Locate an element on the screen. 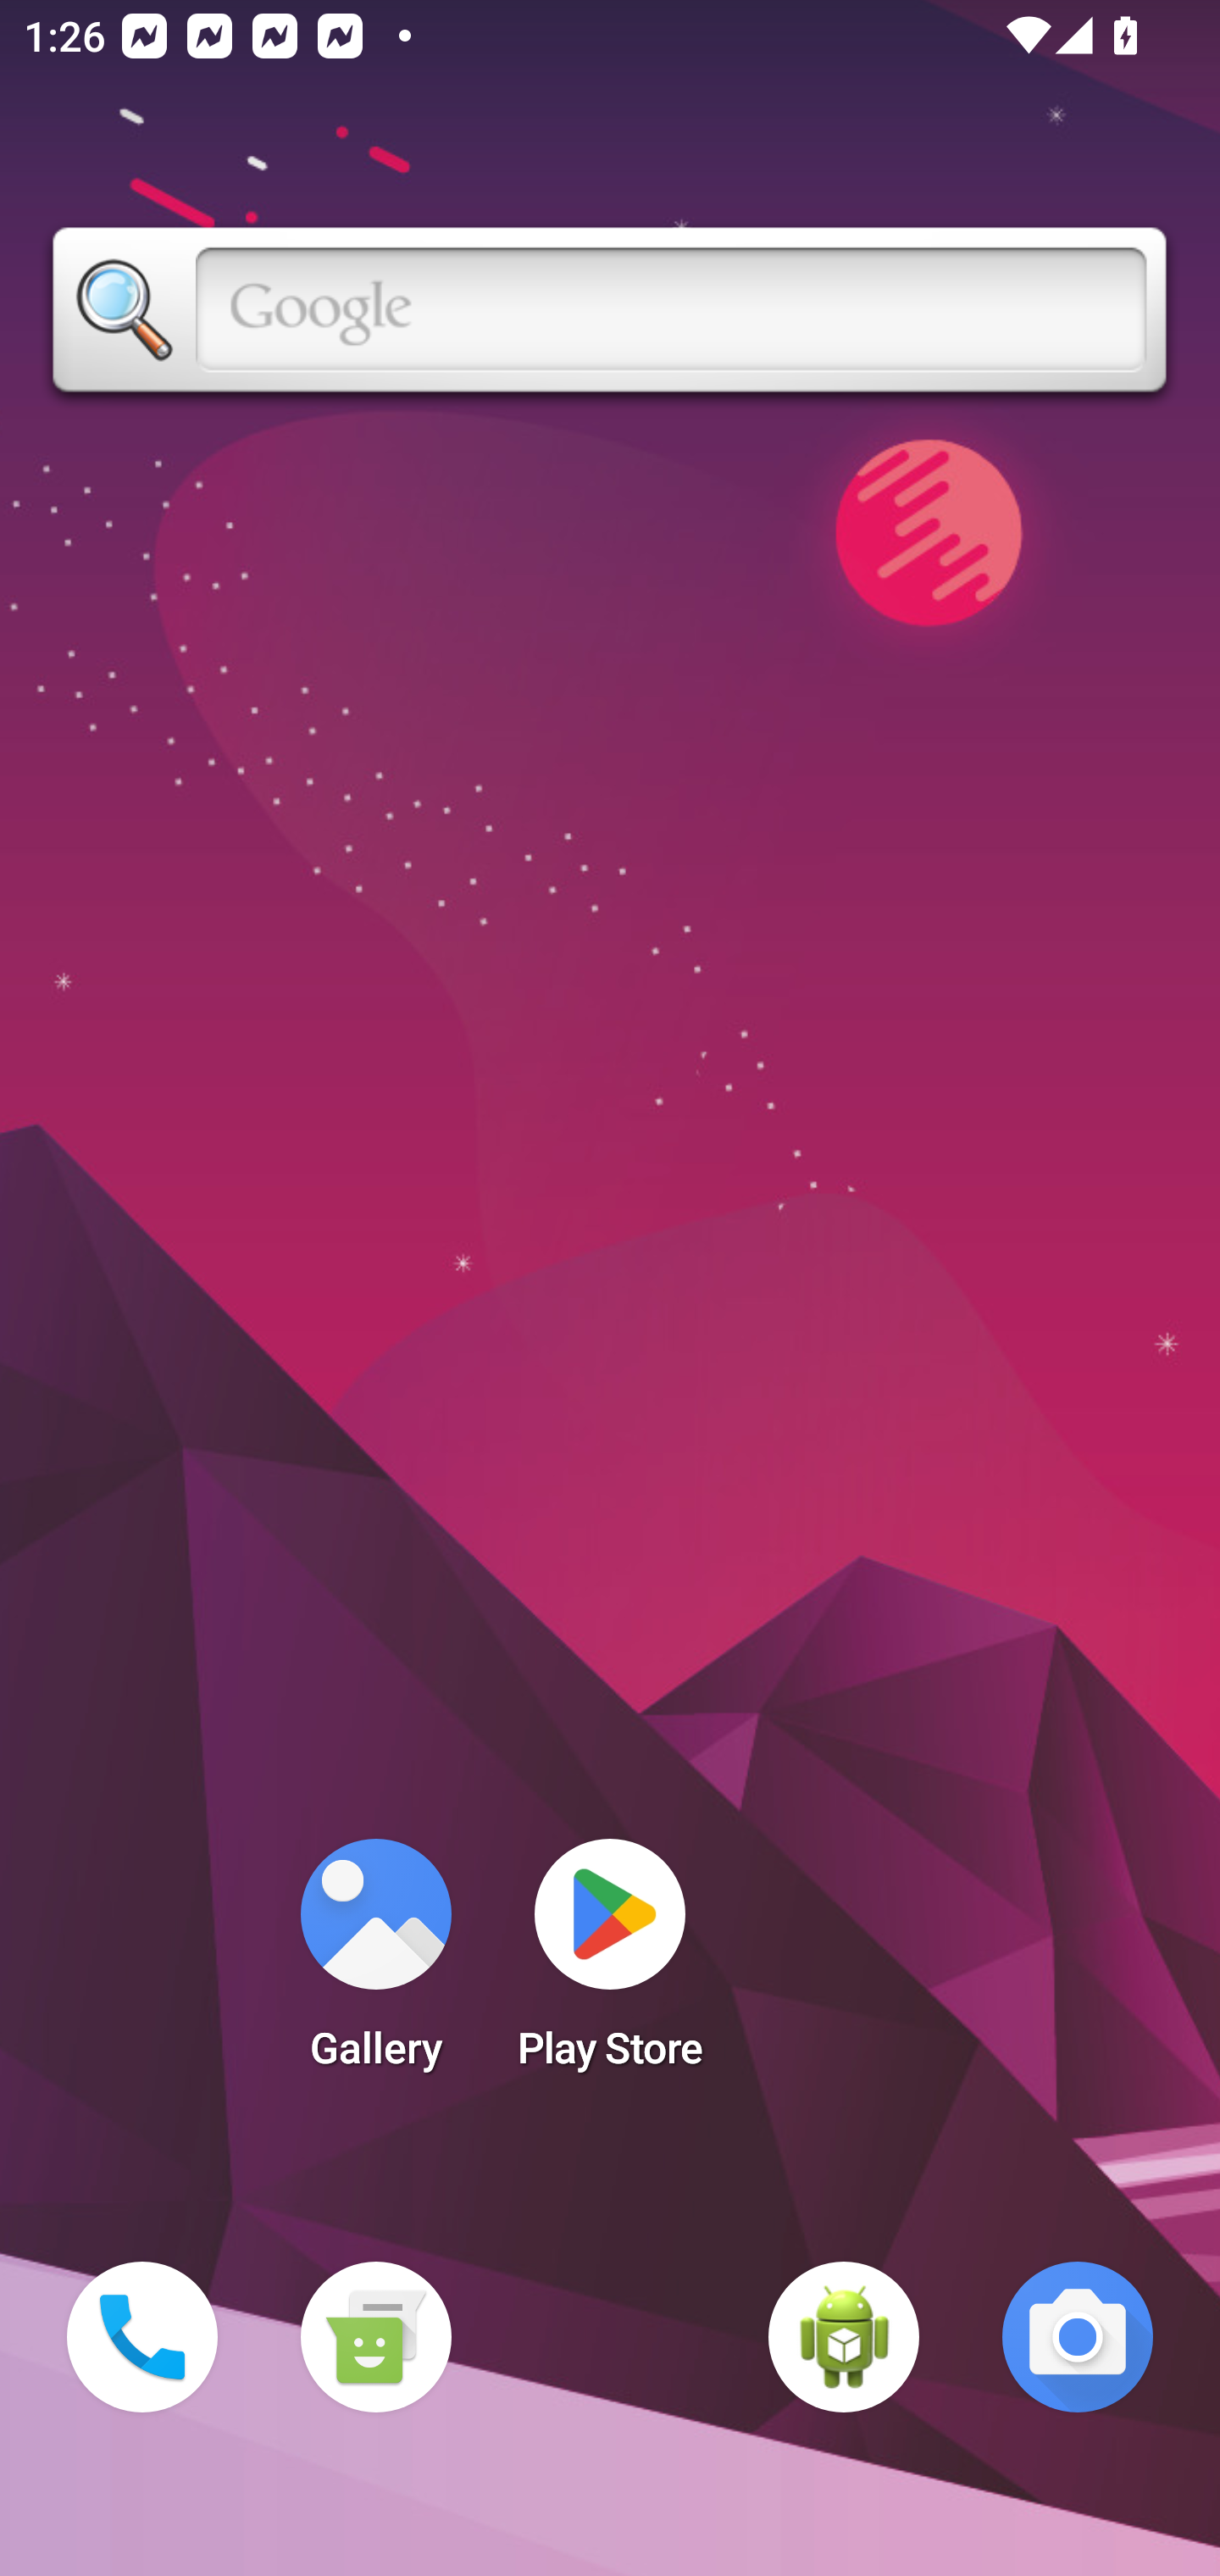  Camera is located at coordinates (1078, 2337).